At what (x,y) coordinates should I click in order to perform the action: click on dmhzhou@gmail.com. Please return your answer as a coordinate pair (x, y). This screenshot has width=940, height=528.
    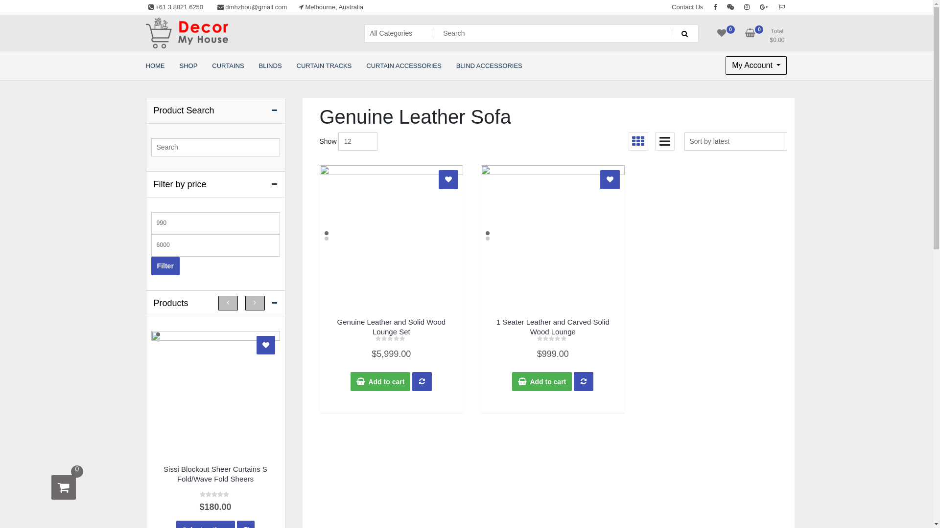
    Looking at the image, I should click on (253, 7).